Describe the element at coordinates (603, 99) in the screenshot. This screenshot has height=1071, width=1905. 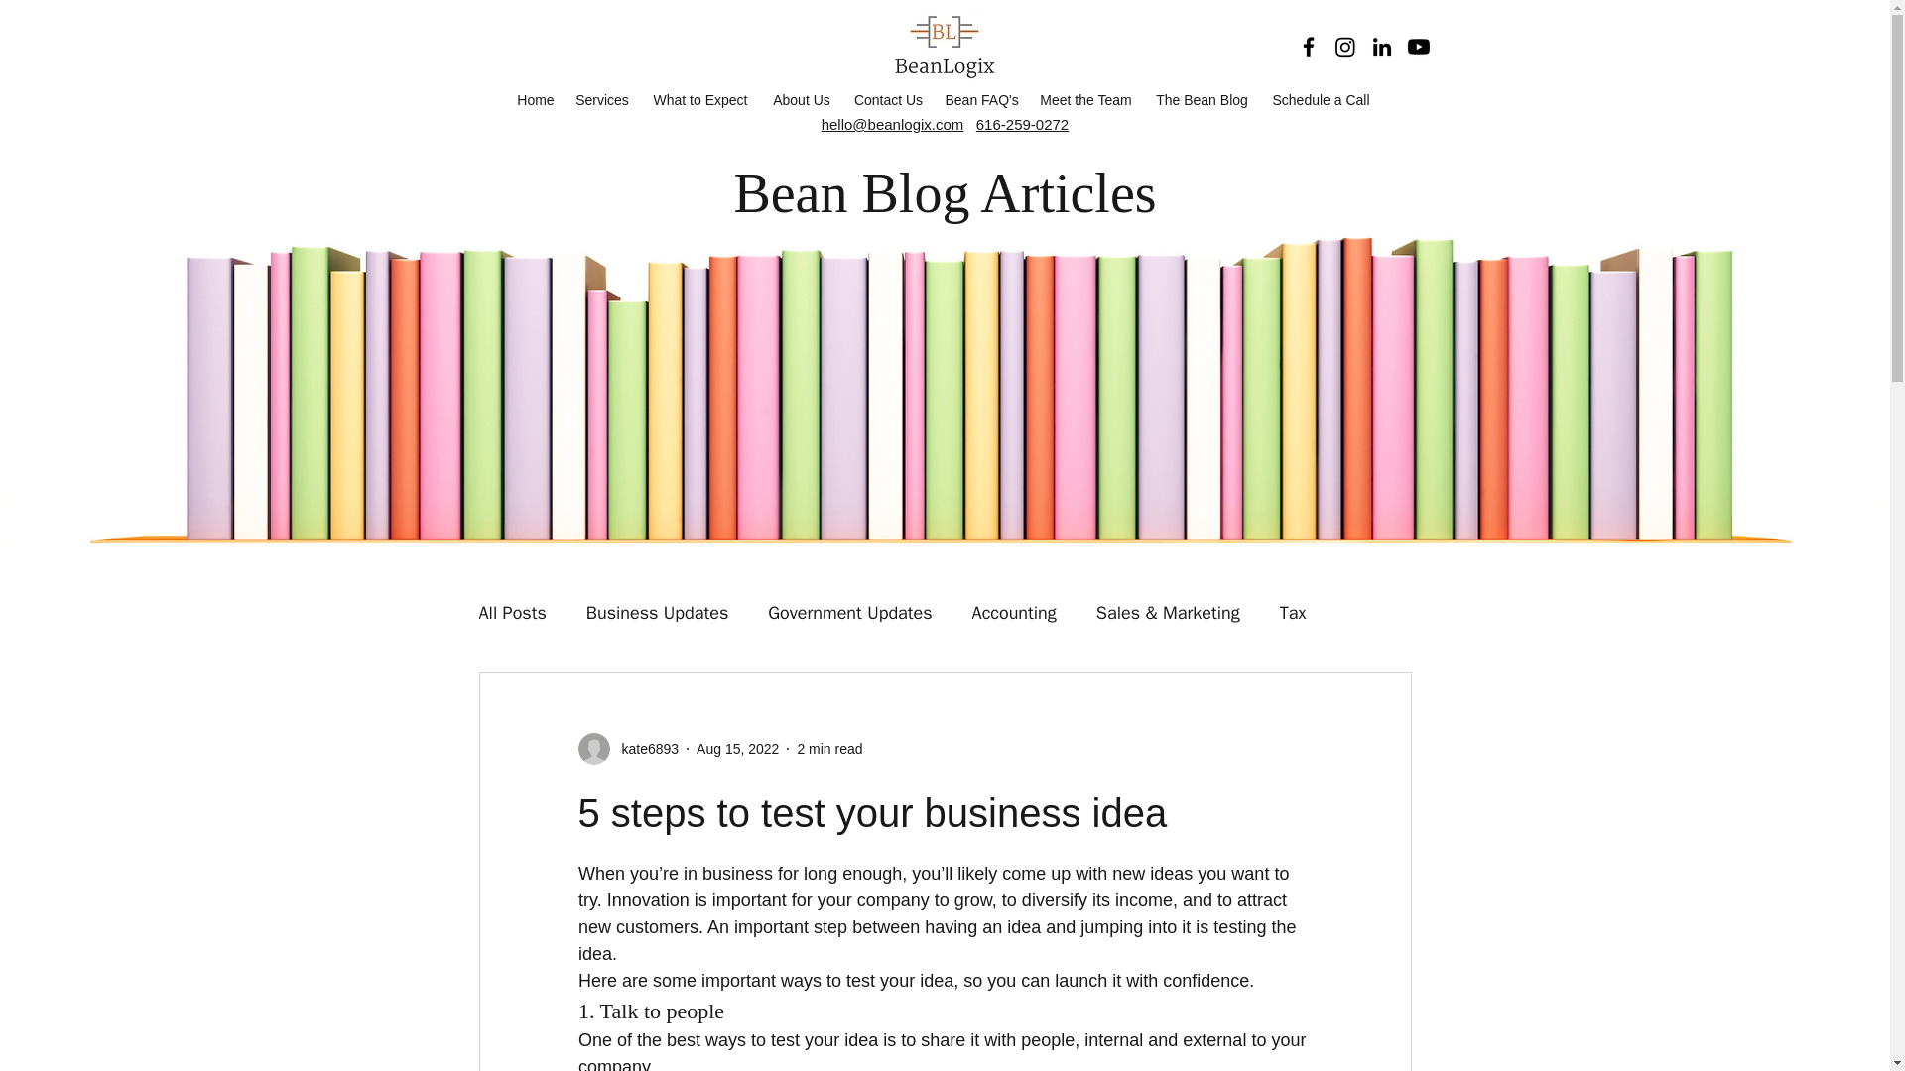
I see `Services` at that location.